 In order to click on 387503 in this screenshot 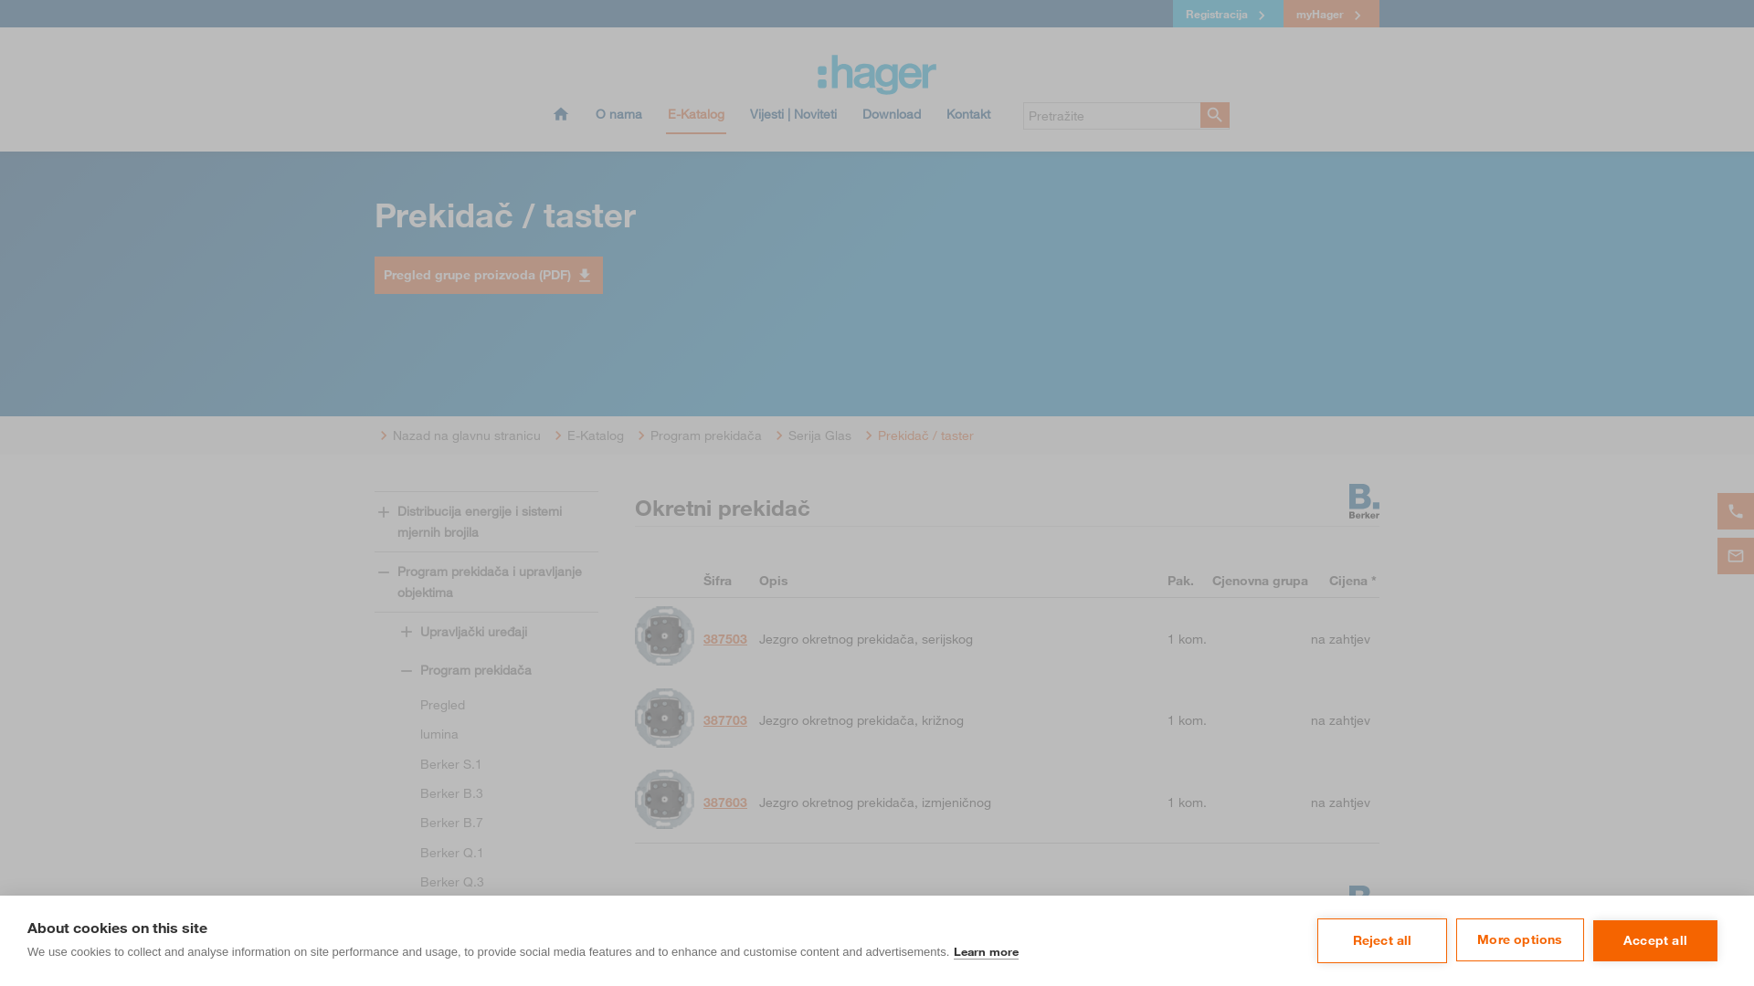, I will do `click(725, 639)`.